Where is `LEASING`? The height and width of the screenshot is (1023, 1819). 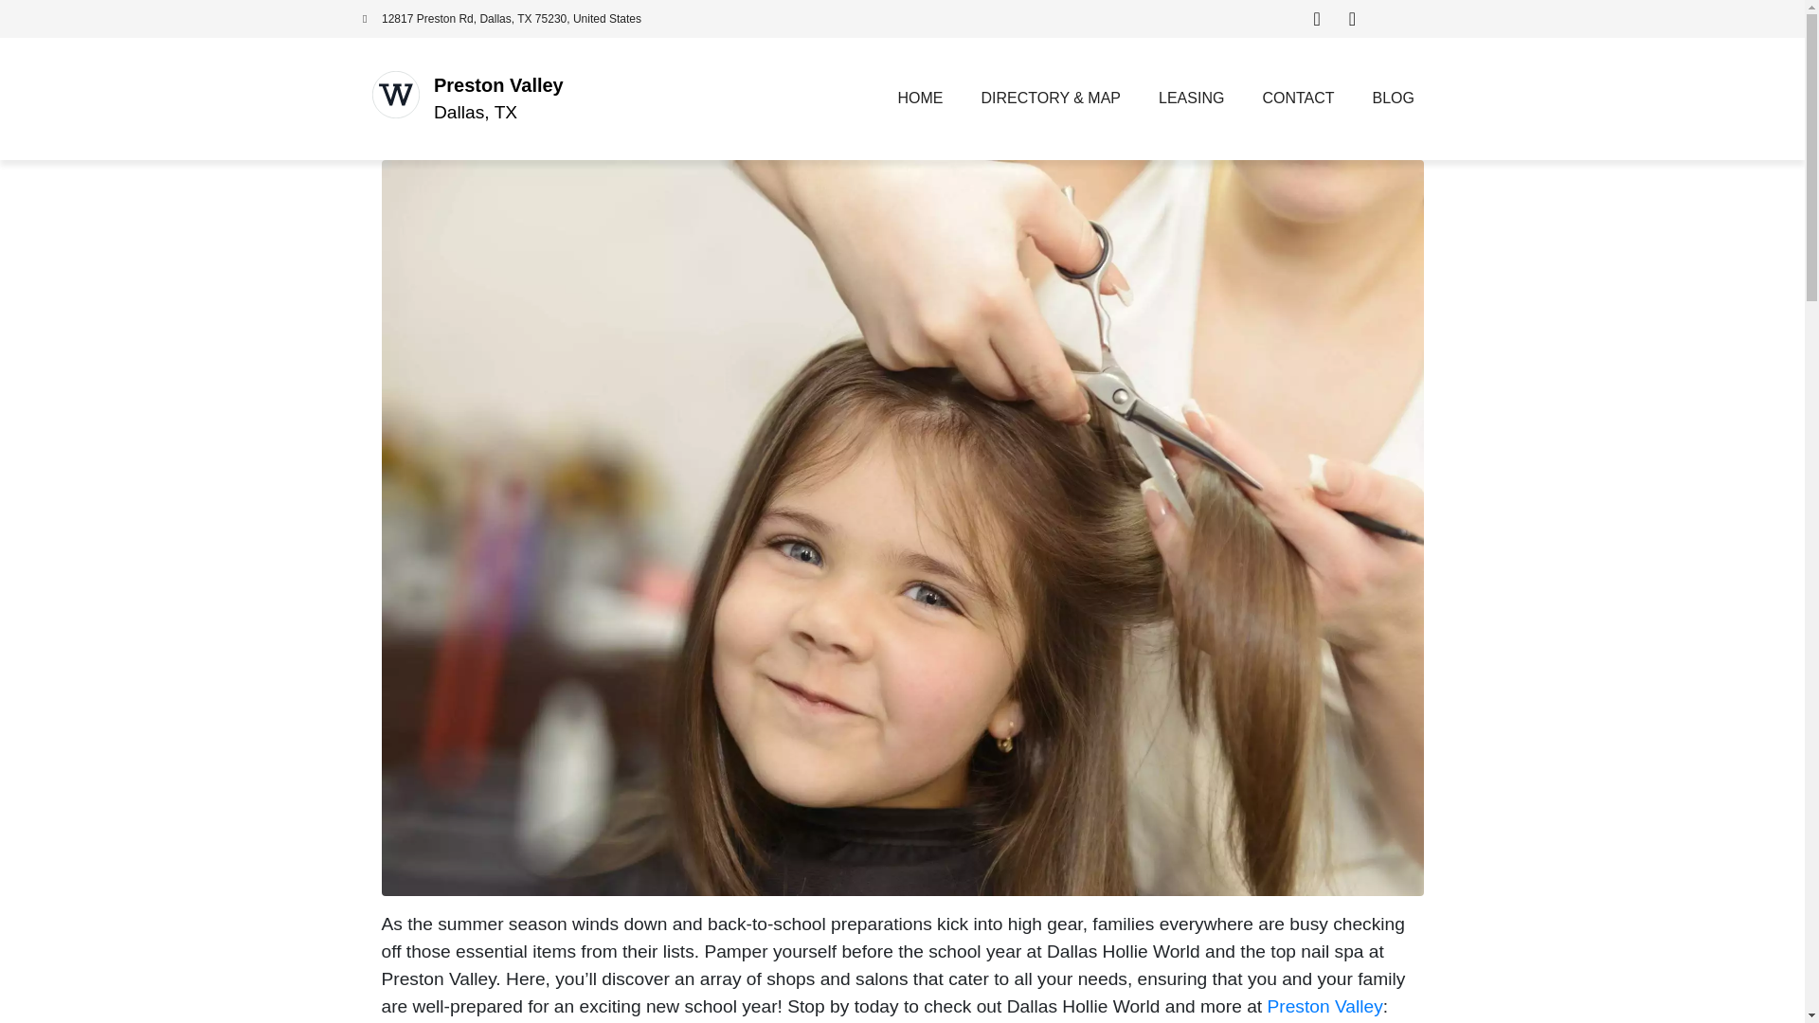
LEASING is located at coordinates (1191, 99).